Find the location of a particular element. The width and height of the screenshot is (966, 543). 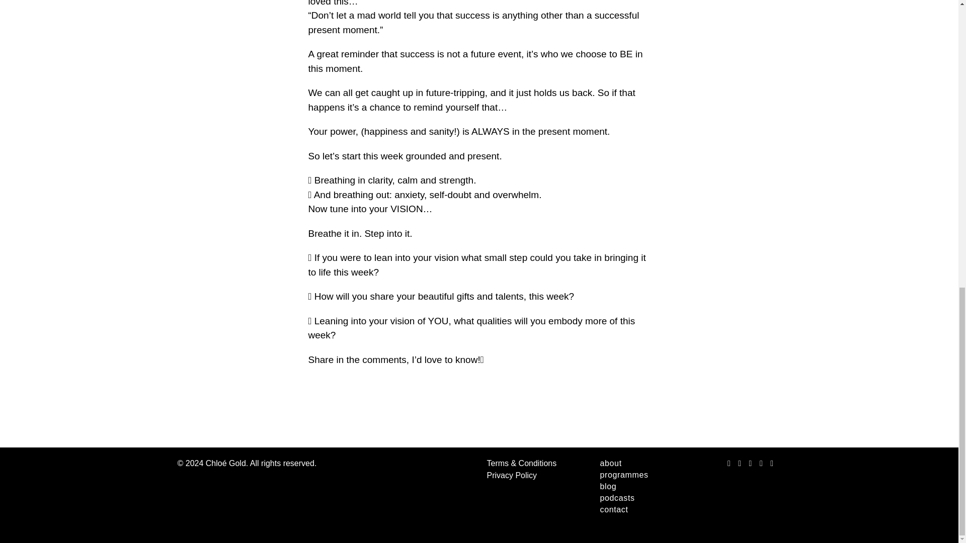

podcasts is located at coordinates (633, 498).